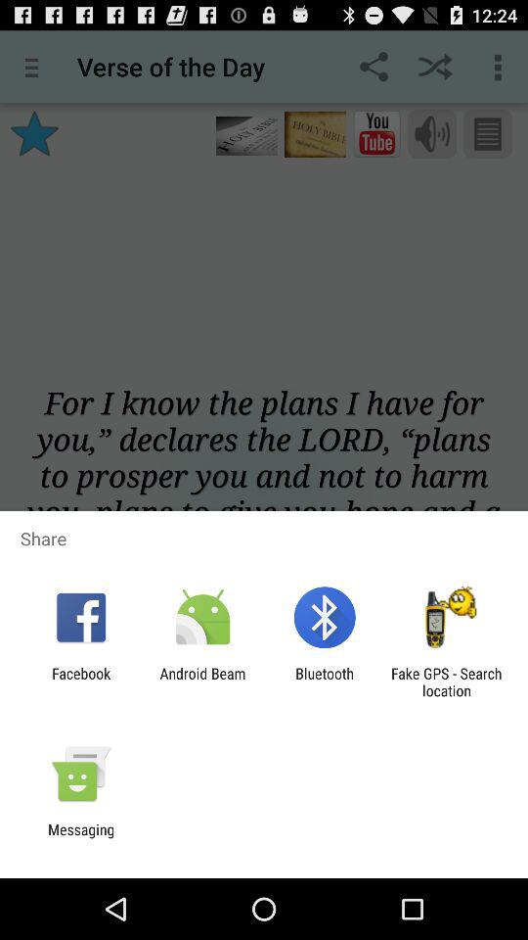  I want to click on turn on fake gps search at the bottom right corner, so click(446, 681).